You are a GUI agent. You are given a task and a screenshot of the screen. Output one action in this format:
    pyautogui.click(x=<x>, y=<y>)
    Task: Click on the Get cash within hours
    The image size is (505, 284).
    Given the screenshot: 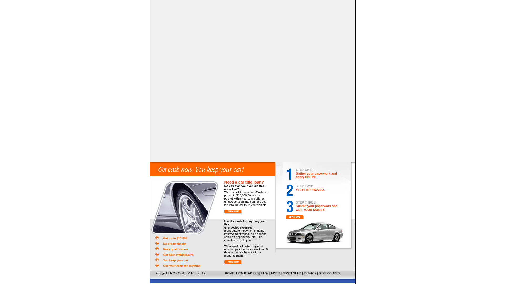 What is the action you would take?
    pyautogui.click(x=178, y=255)
    